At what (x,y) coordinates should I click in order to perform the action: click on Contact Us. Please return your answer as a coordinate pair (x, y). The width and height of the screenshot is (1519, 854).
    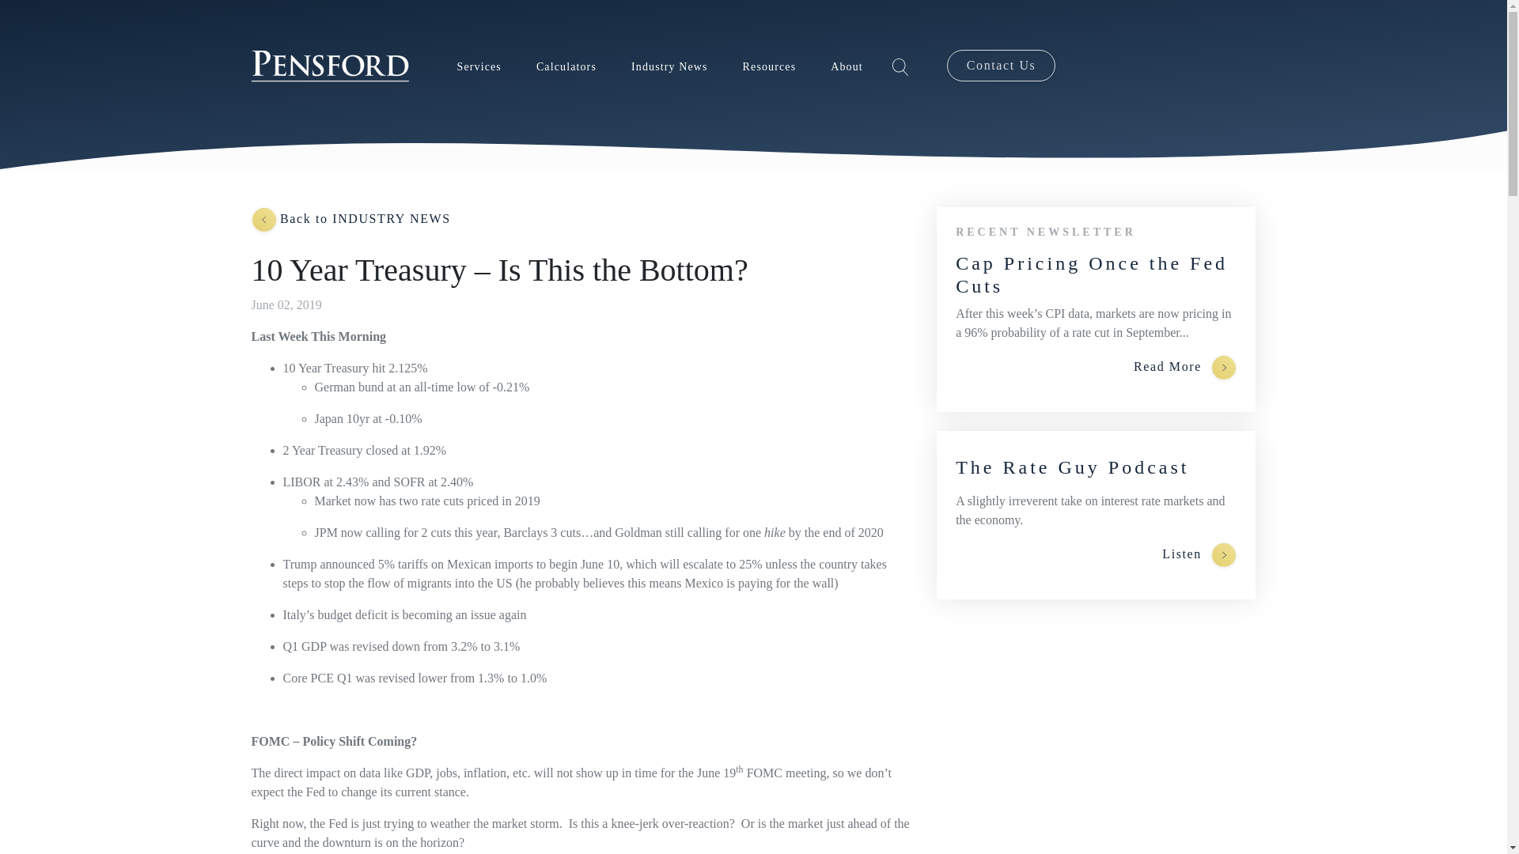
    Looking at the image, I should click on (1001, 65).